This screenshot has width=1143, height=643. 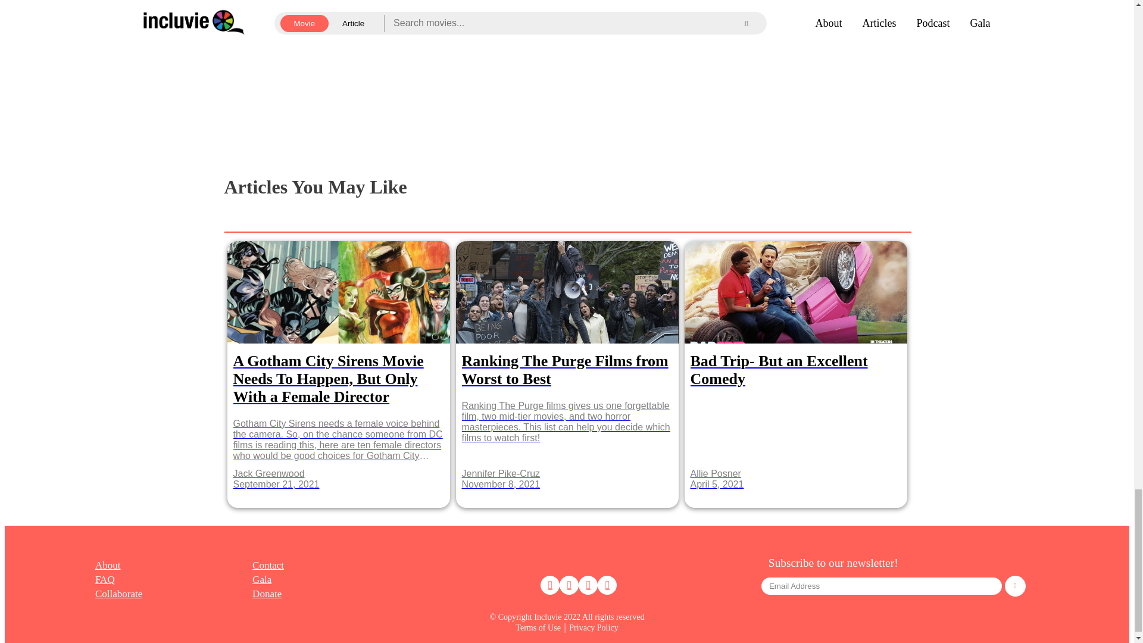 I want to click on Donate, so click(x=267, y=594).